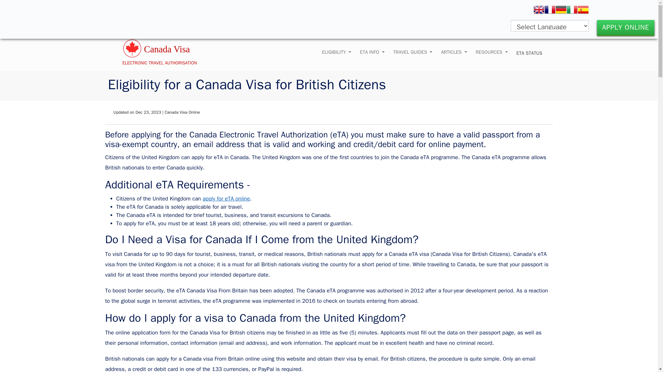 The height and width of the screenshot is (372, 663). I want to click on TRAVEL GUIDES, so click(413, 52).